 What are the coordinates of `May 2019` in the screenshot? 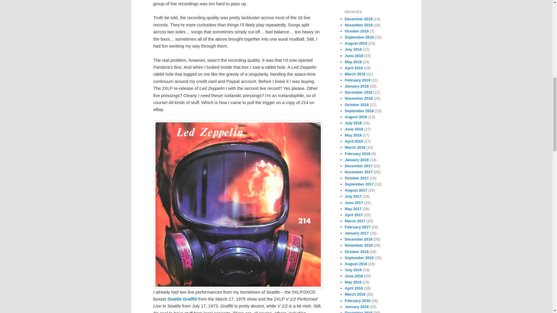 It's located at (353, 62).